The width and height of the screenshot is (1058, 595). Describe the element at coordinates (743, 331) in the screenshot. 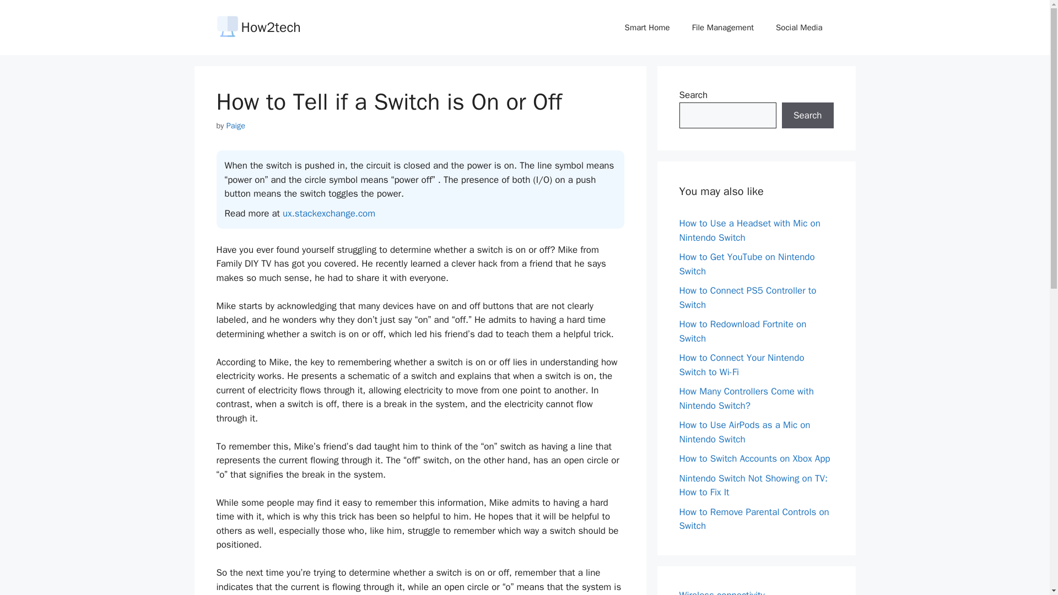

I see `How to Redownload Fortnite on Switch` at that location.